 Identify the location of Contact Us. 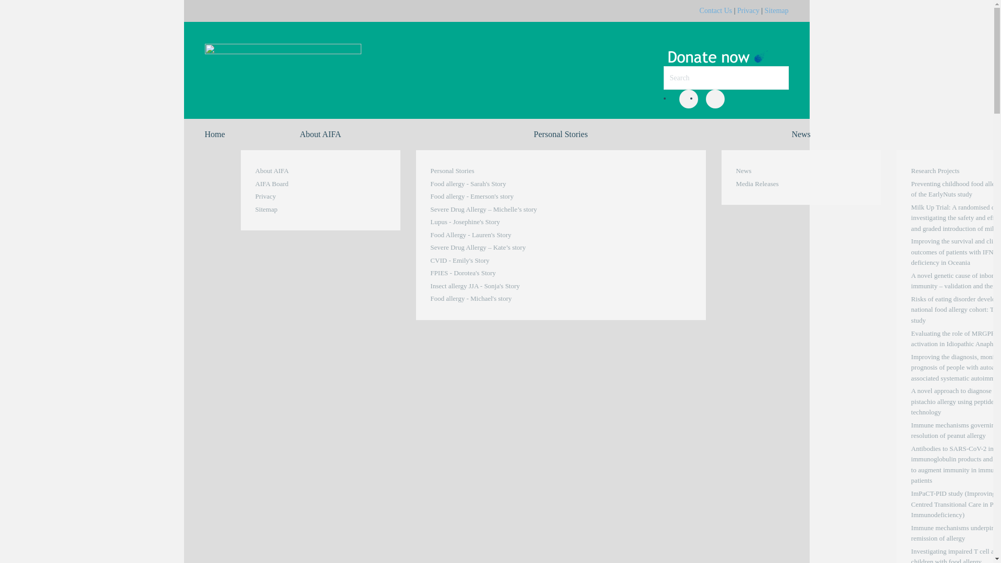
(716, 10).